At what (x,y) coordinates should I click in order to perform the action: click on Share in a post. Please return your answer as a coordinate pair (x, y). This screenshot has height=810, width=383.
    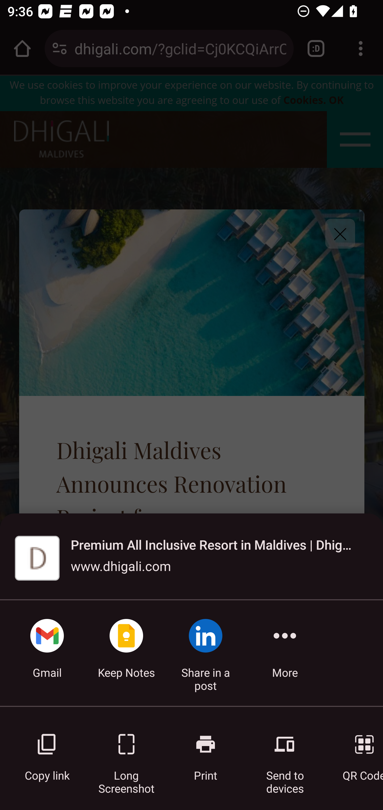
    Looking at the image, I should click on (206, 653).